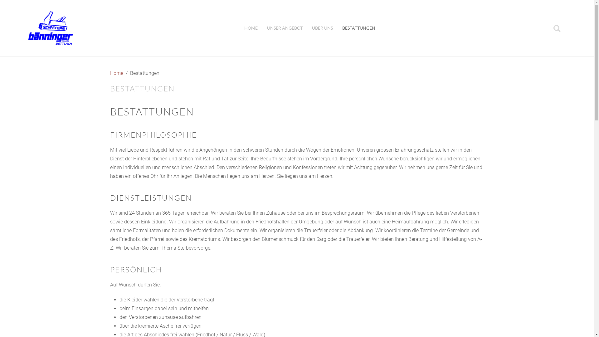 This screenshot has width=599, height=337. I want to click on BESTATTUNGEN, so click(359, 28).